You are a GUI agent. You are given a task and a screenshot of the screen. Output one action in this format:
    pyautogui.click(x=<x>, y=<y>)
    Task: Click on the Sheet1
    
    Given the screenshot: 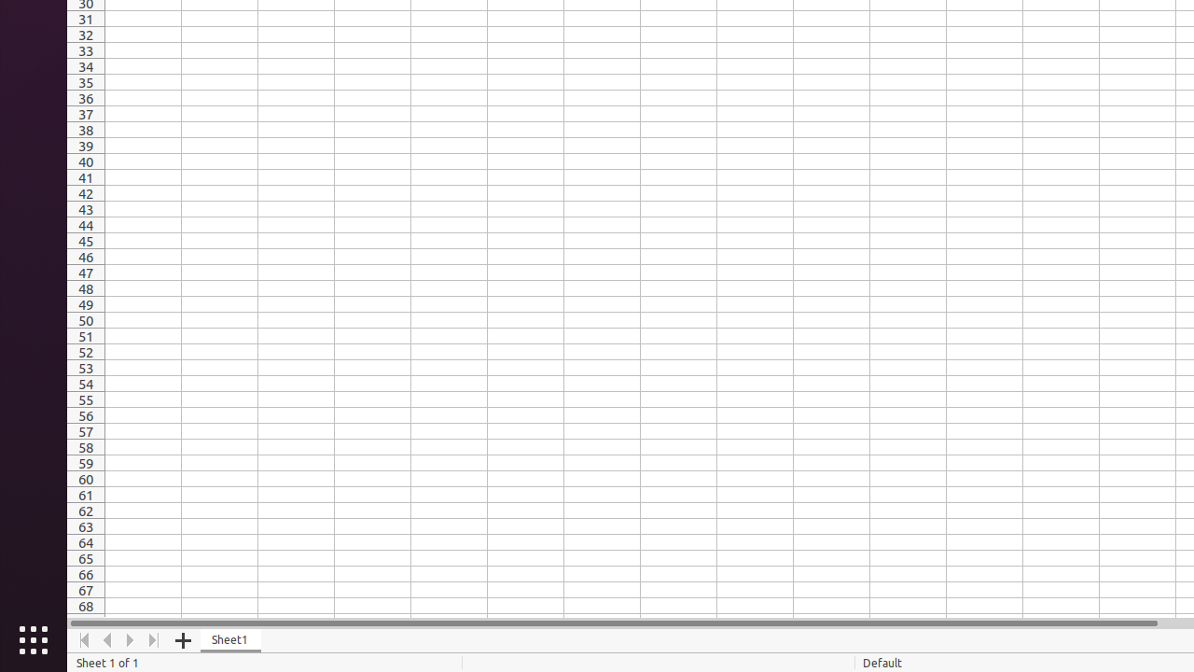 What is the action you would take?
    pyautogui.click(x=231, y=640)
    